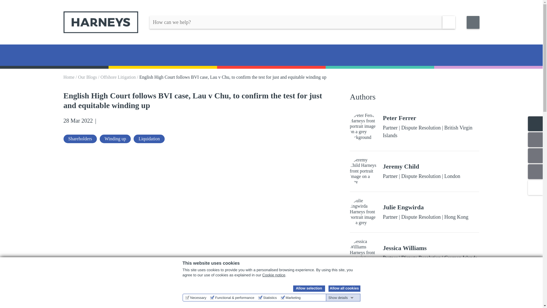  What do you see at coordinates (138, 121) in the screenshot?
I see `Download` at bounding box center [138, 121].